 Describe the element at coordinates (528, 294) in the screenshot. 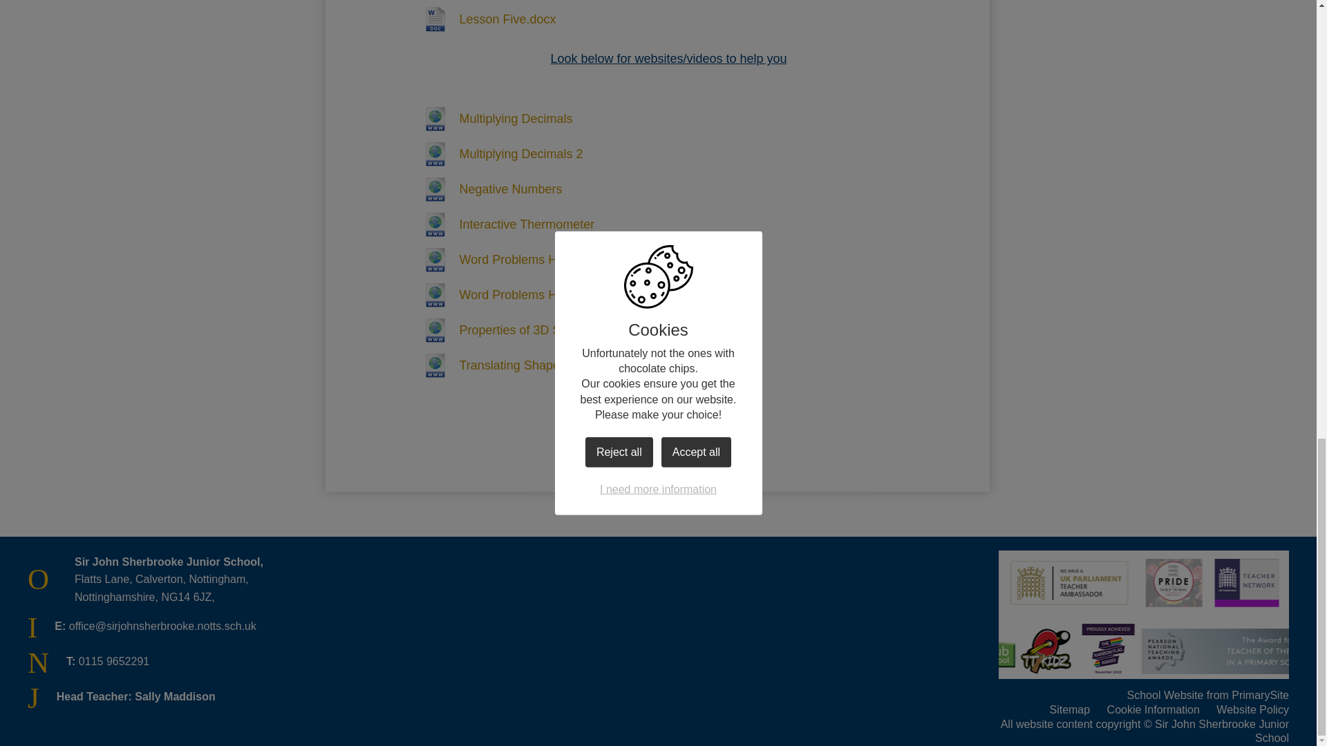

I see `Word Problems Help for Children` at that location.